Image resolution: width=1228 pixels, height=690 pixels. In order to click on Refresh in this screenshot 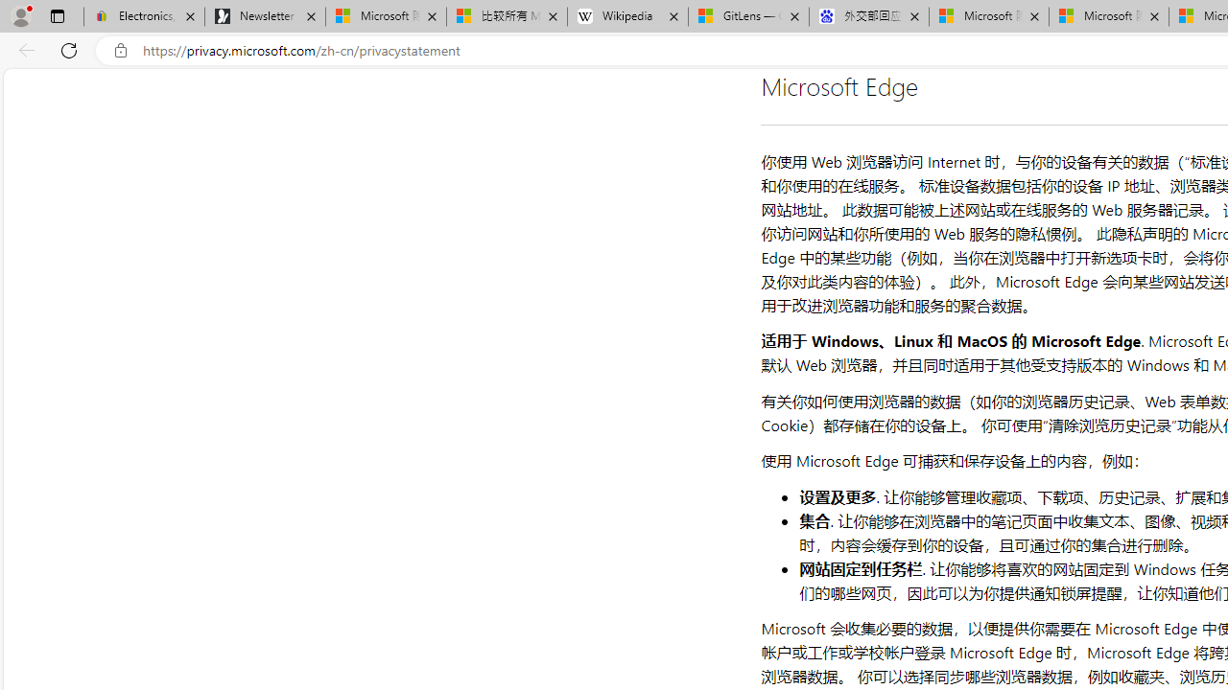, I will do `click(69, 50)`.